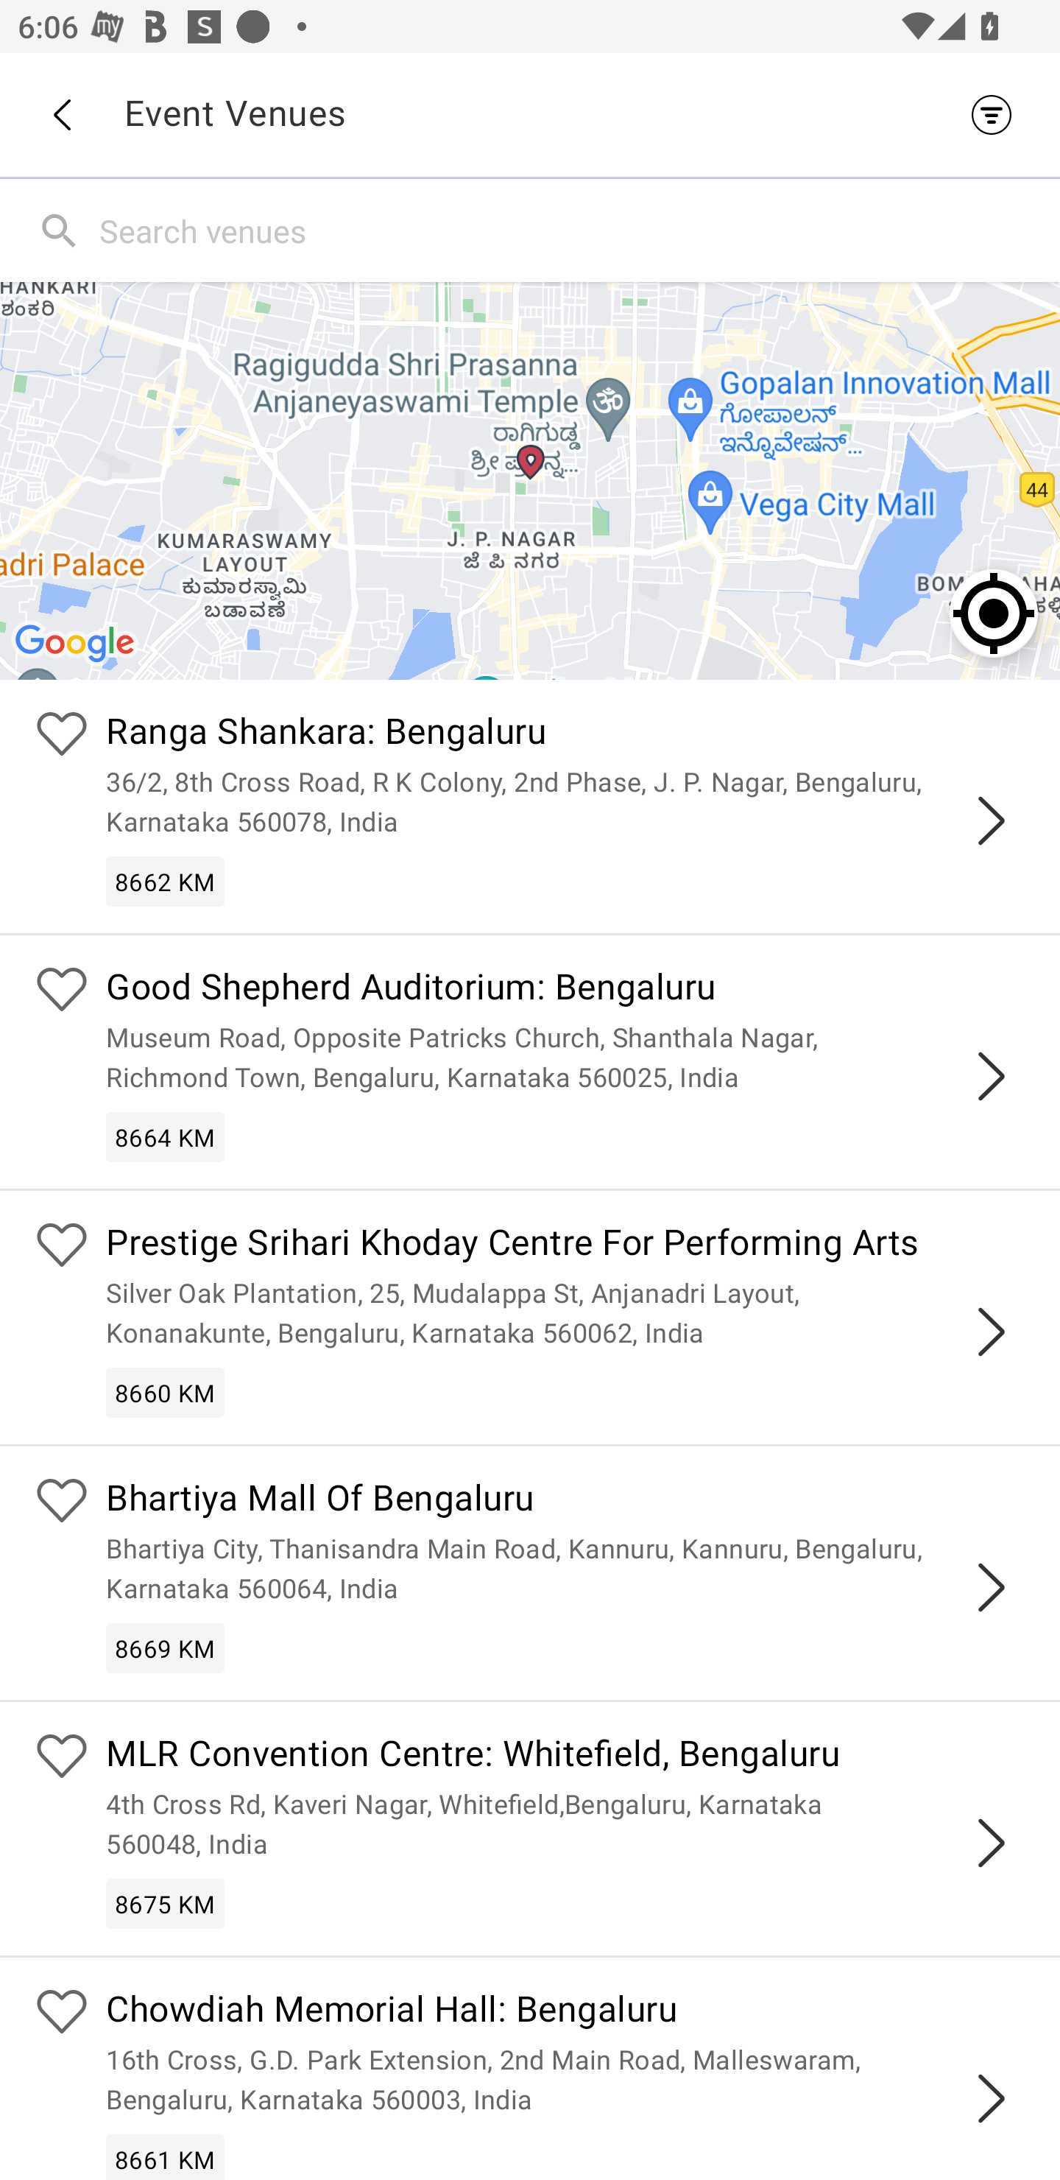  I want to click on Back, so click(61, 115).